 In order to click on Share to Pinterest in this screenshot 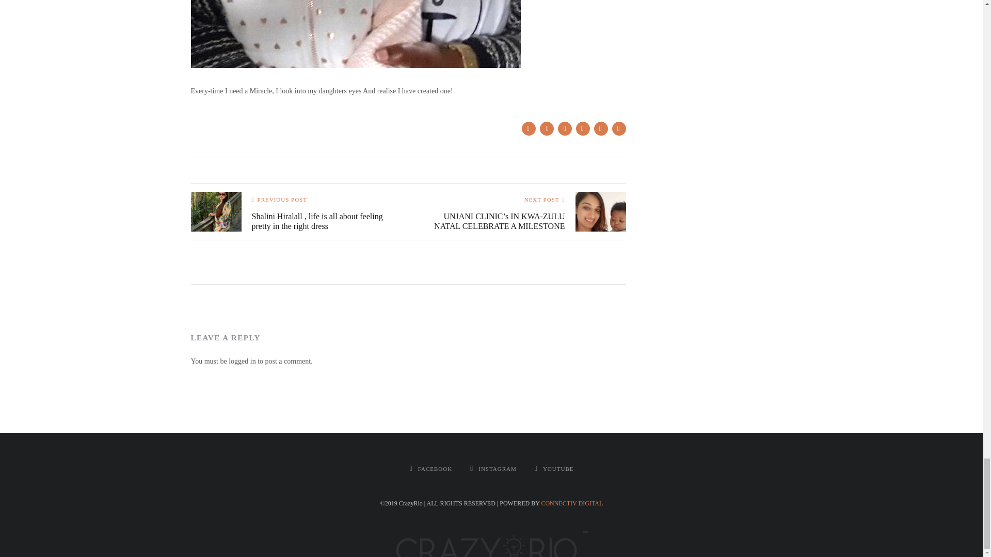, I will do `click(564, 129)`.